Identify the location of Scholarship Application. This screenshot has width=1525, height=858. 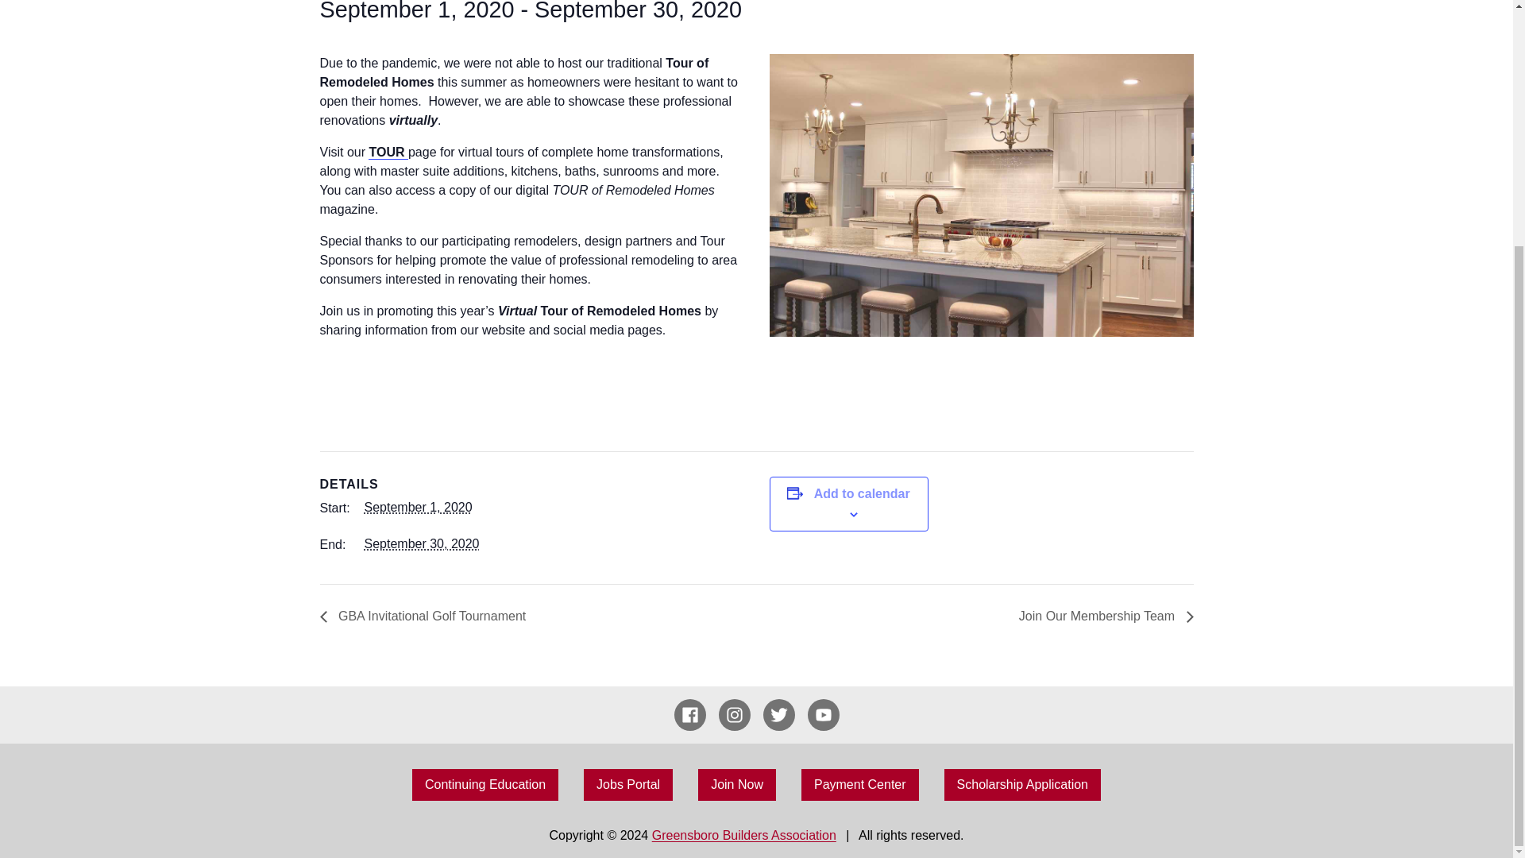
(1022, 784).